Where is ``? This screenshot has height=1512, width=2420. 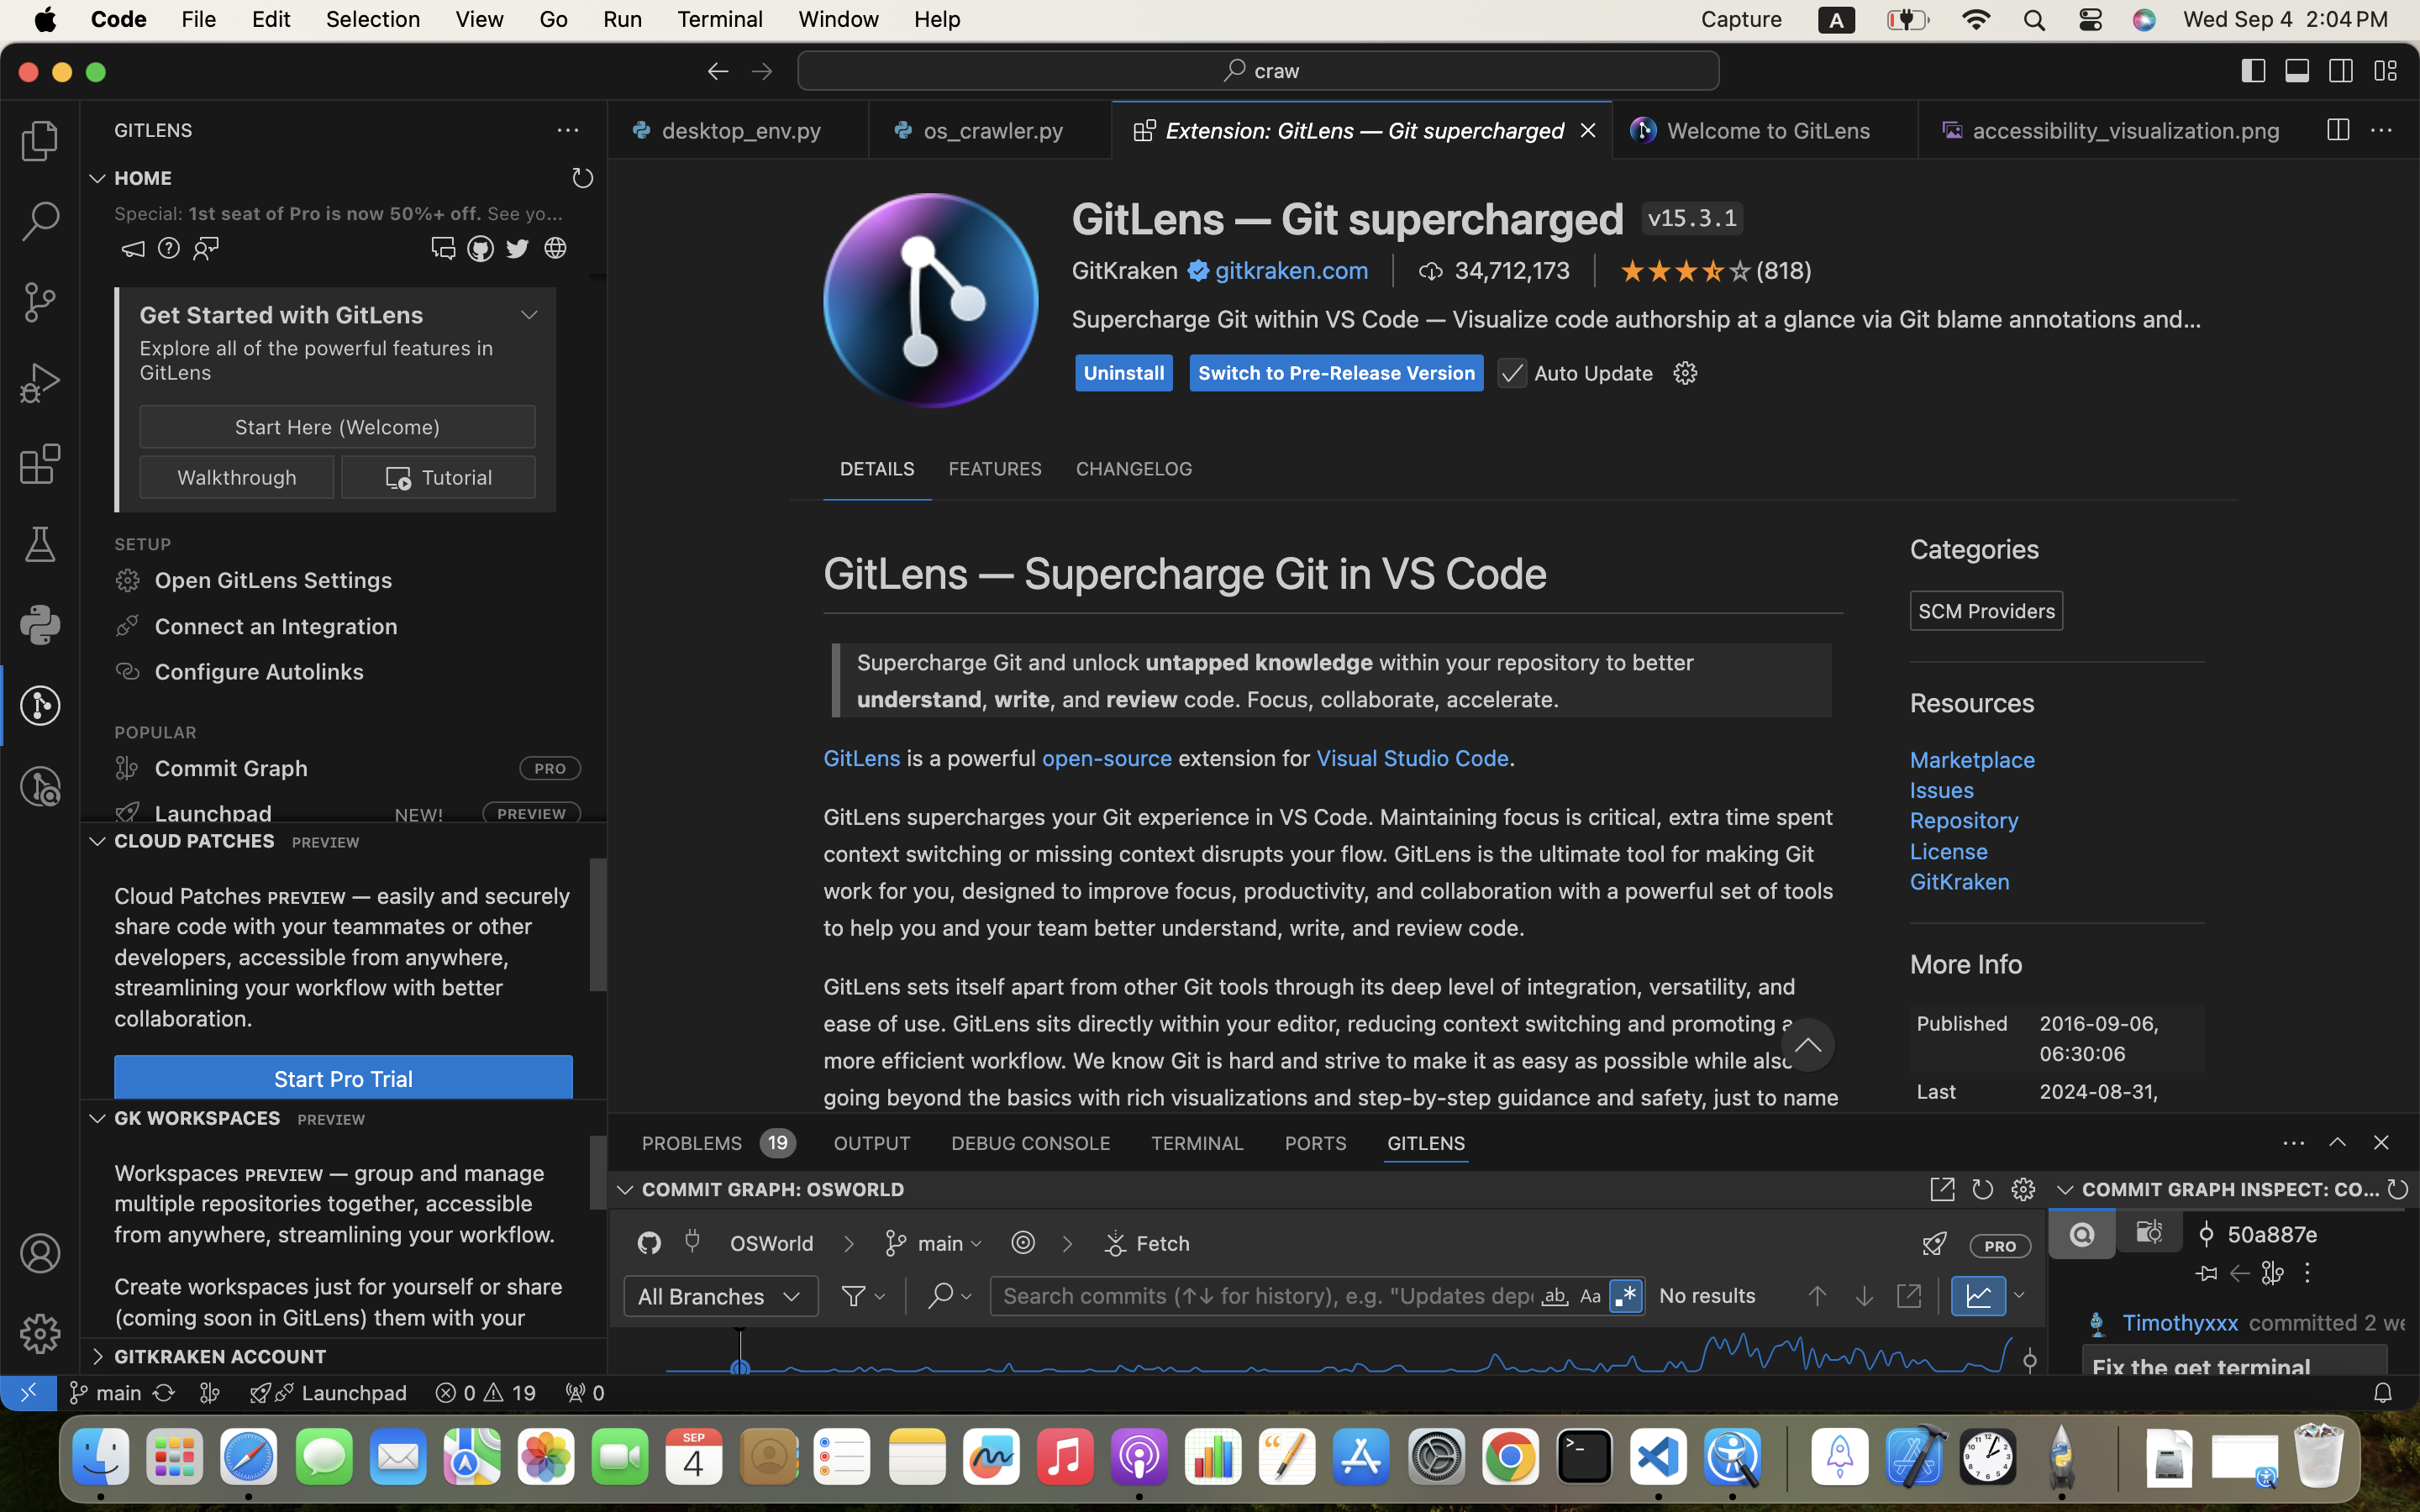  is located at coordinates (40, 141).